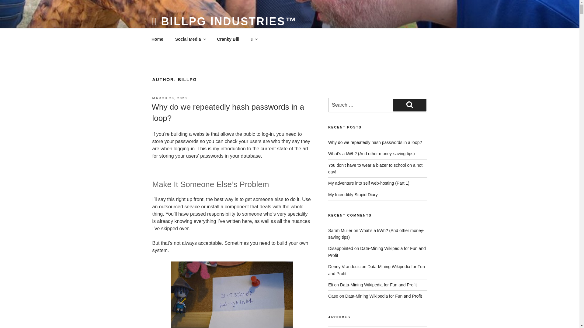  I want to click on Social Media, so click(190, 39).